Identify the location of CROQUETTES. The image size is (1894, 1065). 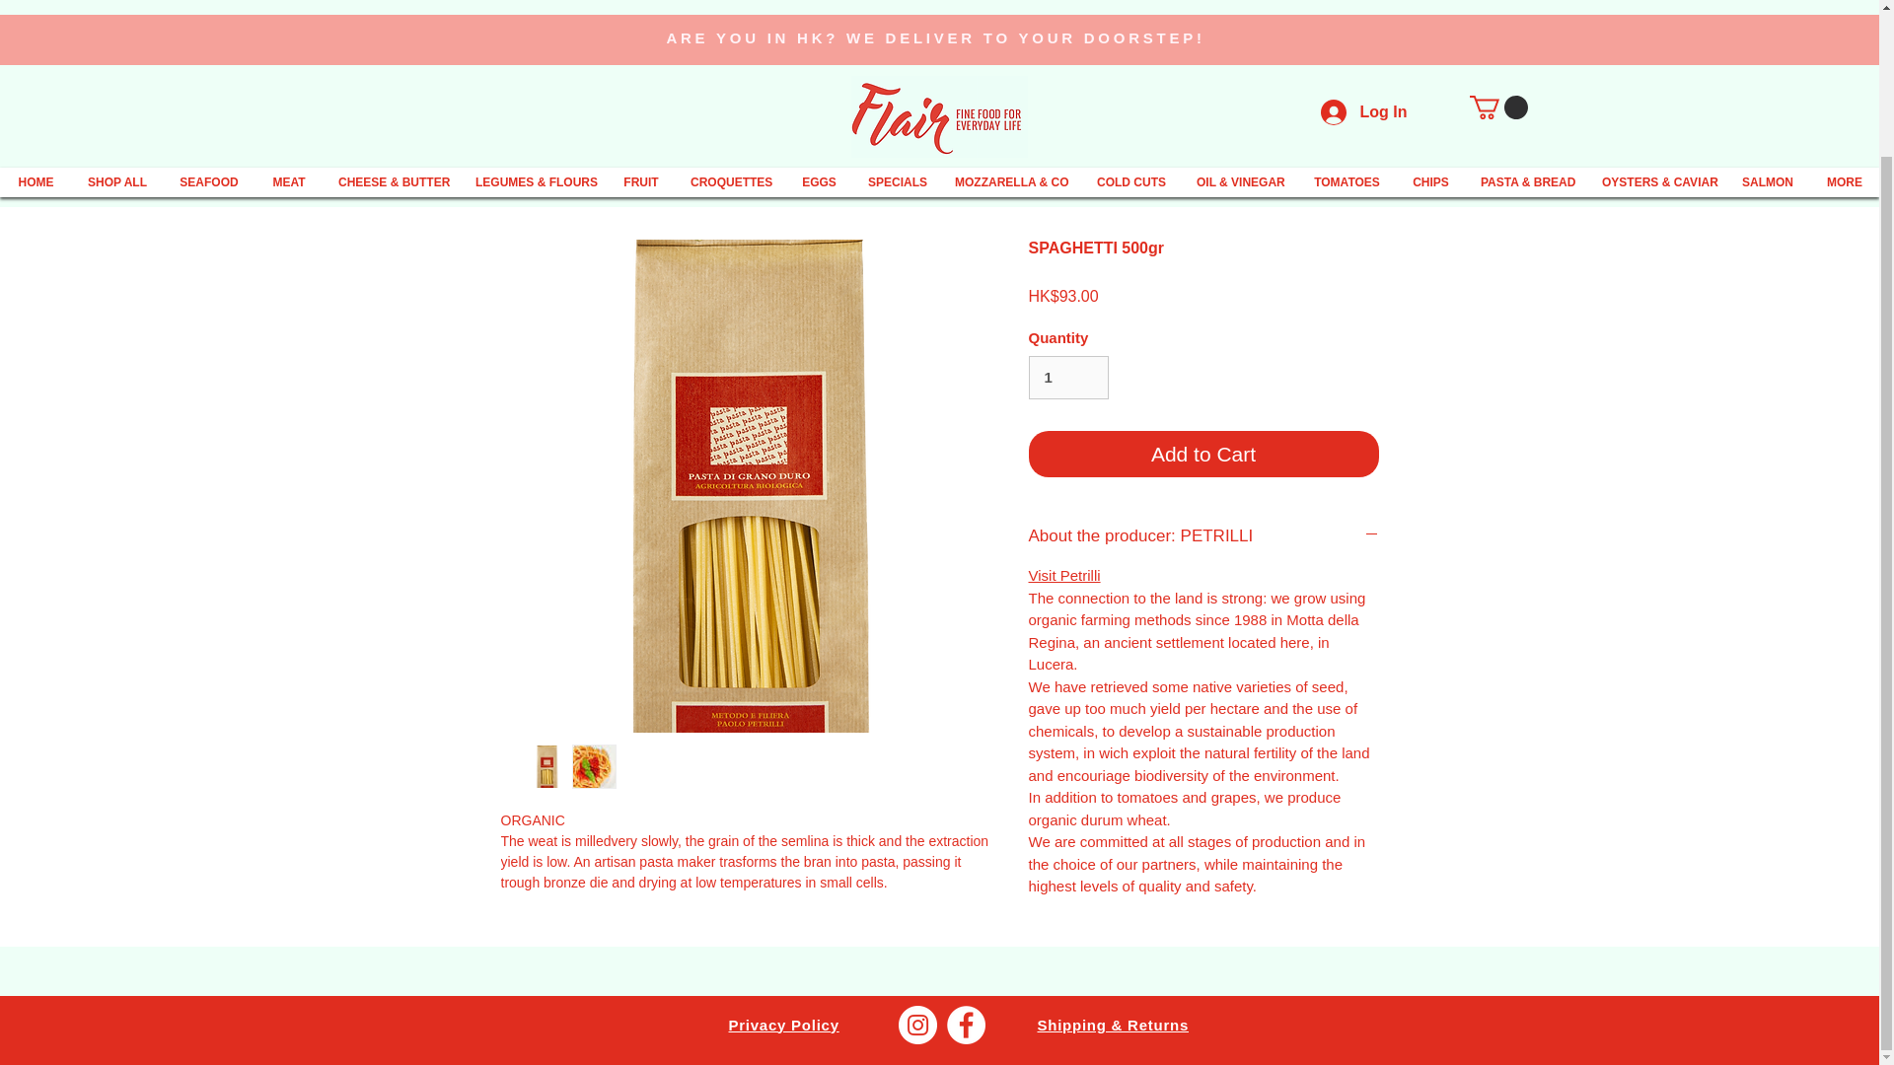
(730, 19).